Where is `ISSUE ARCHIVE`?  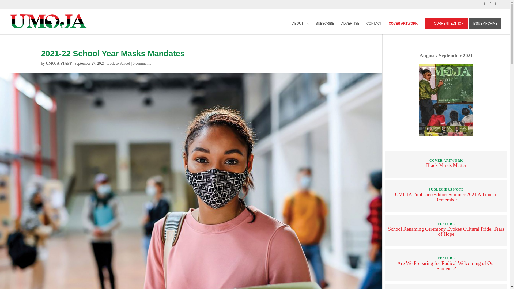 ISSUE ARCHIVE is located at coordinates (485, 24).